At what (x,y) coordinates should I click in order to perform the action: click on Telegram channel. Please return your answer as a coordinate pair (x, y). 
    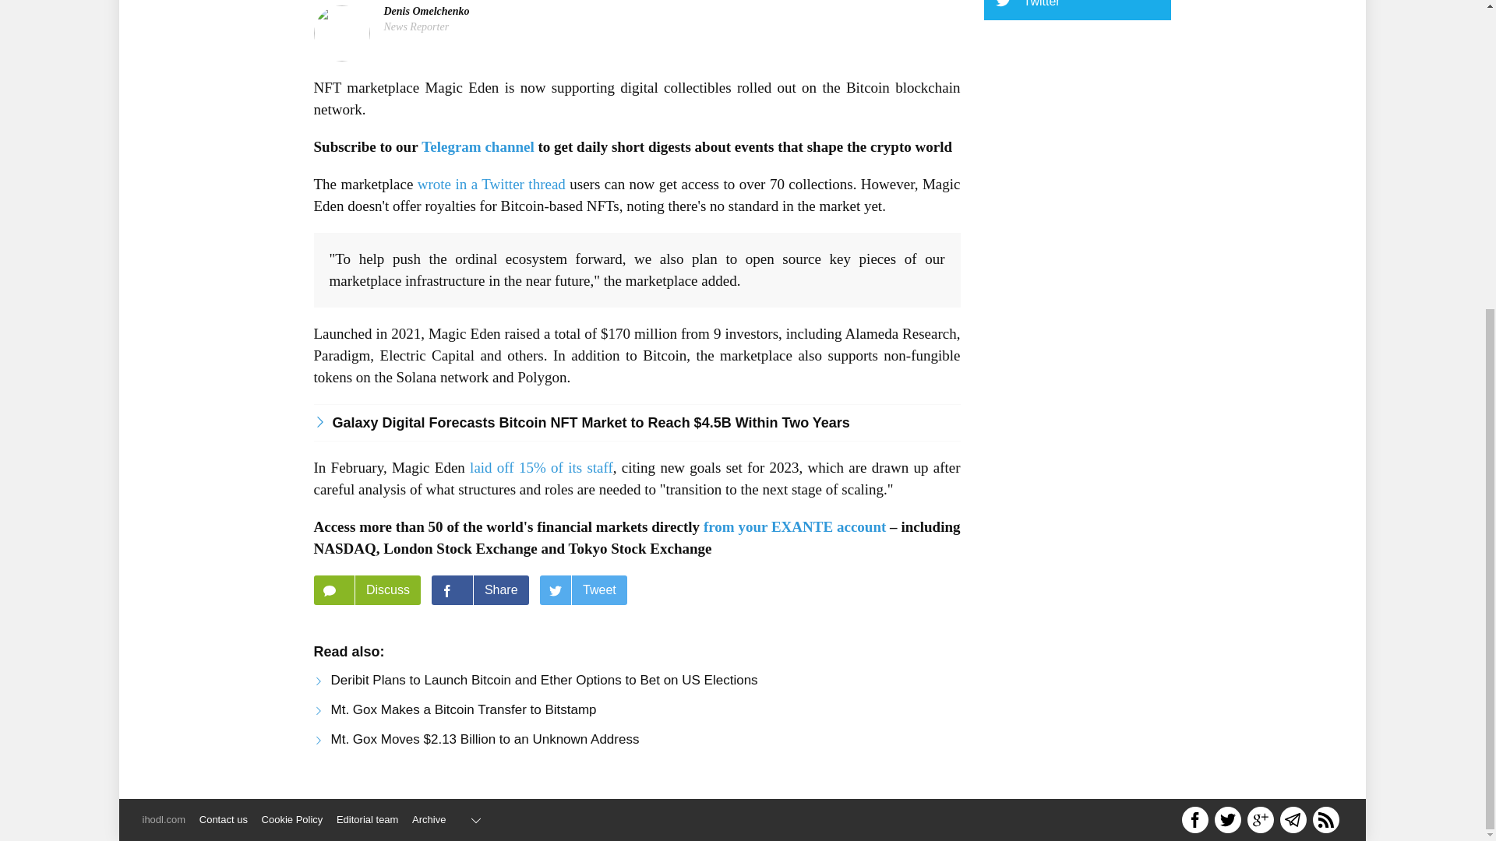
    Looking at the image, I should click on (478, 146).